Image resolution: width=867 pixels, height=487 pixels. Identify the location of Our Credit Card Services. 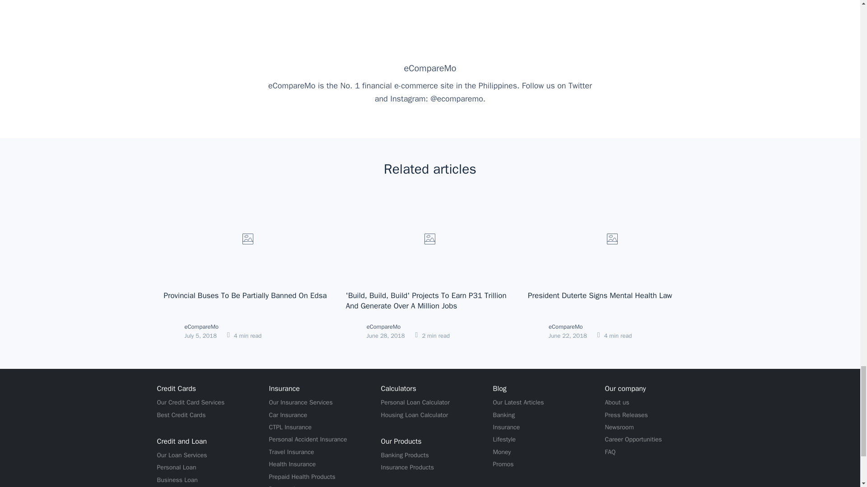
(191, 402).